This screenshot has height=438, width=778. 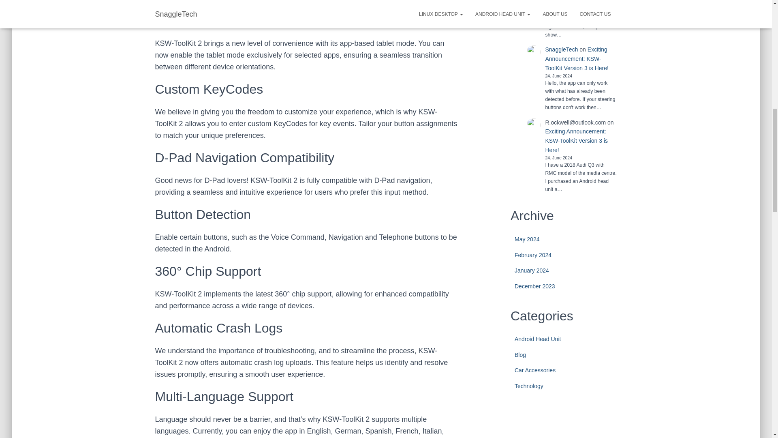 I want to click on Car Accessories, so click(x=535, y=370).